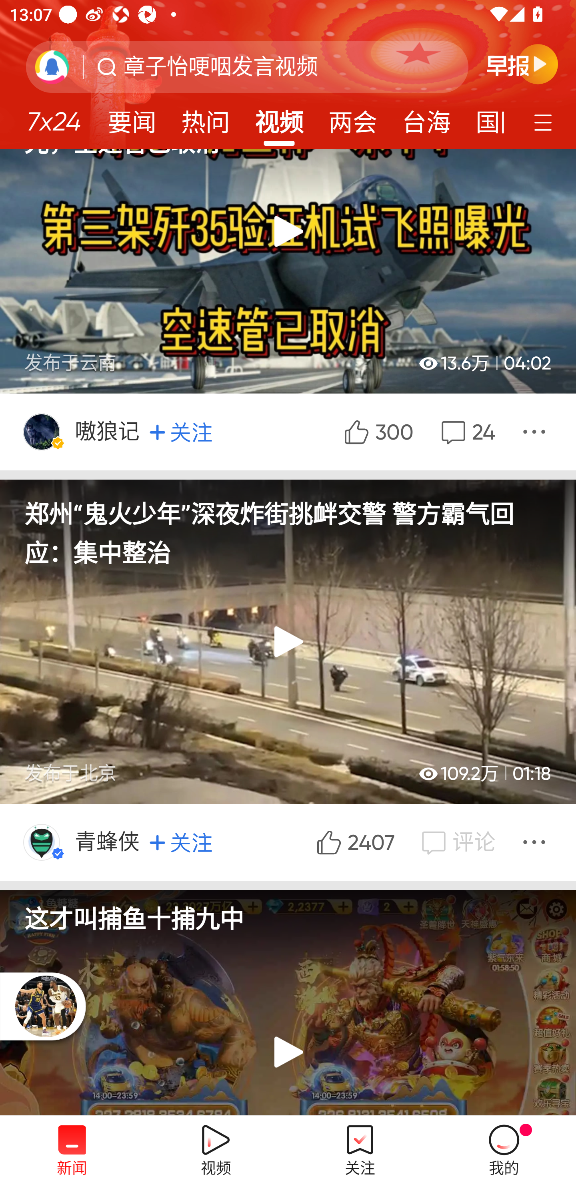 The height and width of the screenshot is (1185, 576). Describe the element at coordinates (46, 1006) in the screenshot. I see `播放器` at that location.